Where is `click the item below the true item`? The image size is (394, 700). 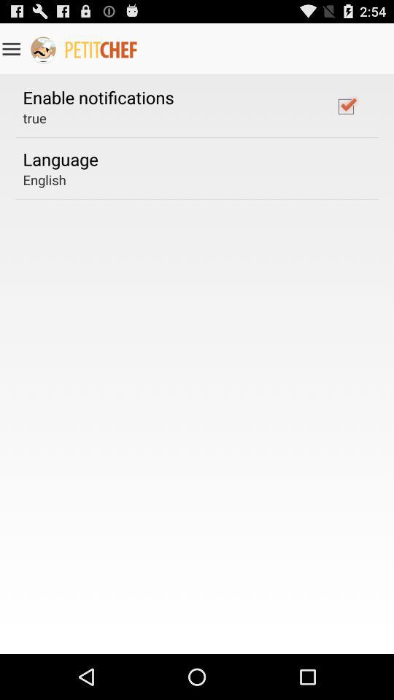
click the item below the true item is located at coordinates (60, 159).